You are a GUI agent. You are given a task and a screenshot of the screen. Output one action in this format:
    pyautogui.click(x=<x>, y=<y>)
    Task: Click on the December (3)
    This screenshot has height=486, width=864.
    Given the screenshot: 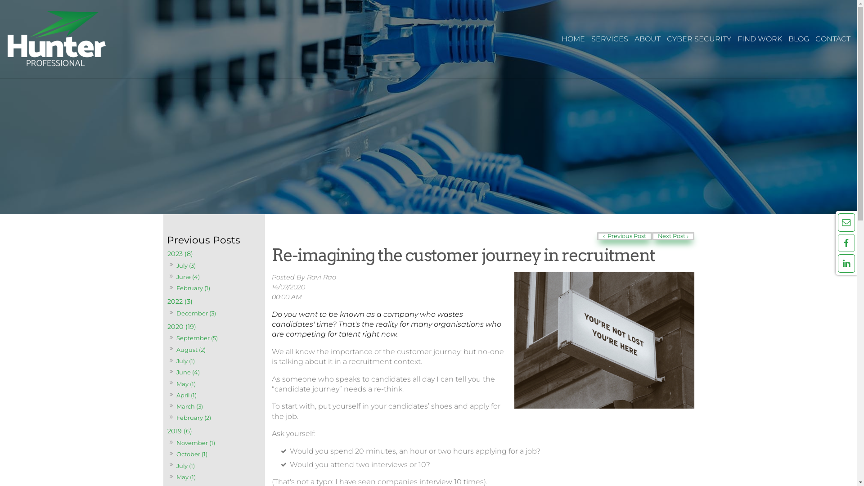 What is the action you would take?
    pyautogui.click(x=196, y=313)
    